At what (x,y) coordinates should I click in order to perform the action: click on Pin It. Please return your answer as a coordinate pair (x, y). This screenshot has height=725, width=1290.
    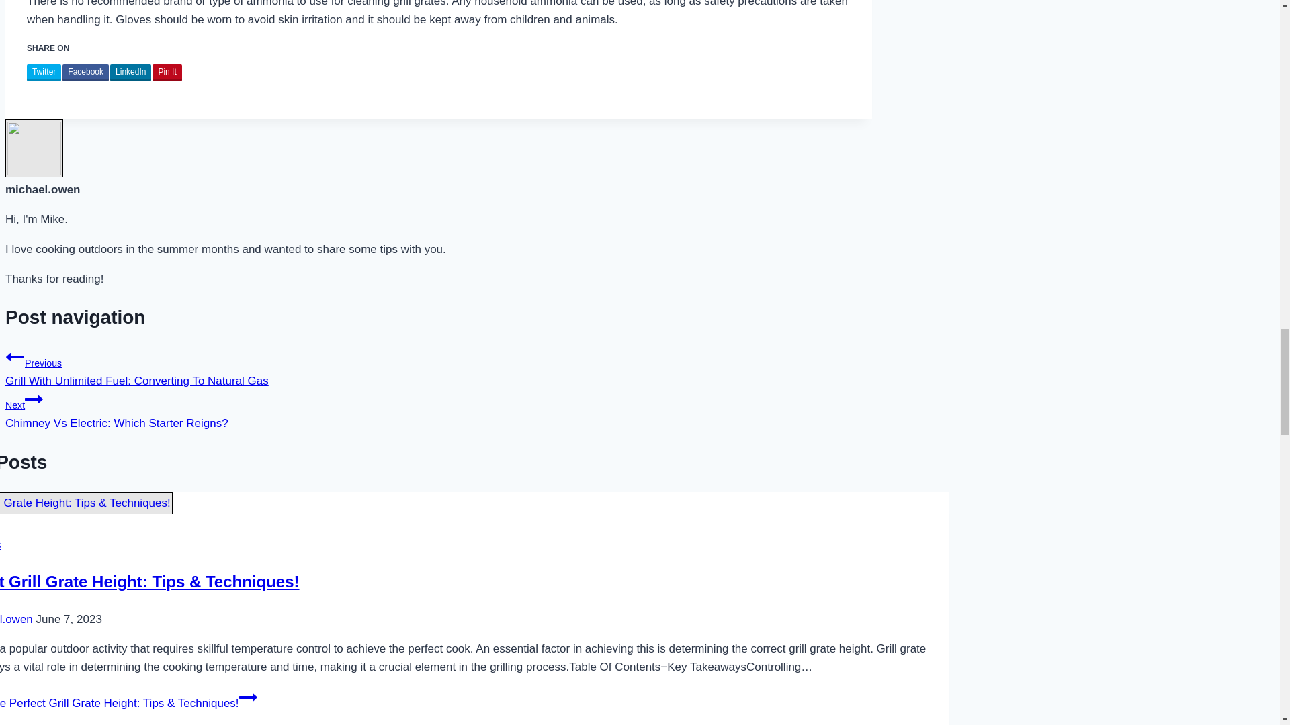
    Looking at the image, I should click on (438, 409).